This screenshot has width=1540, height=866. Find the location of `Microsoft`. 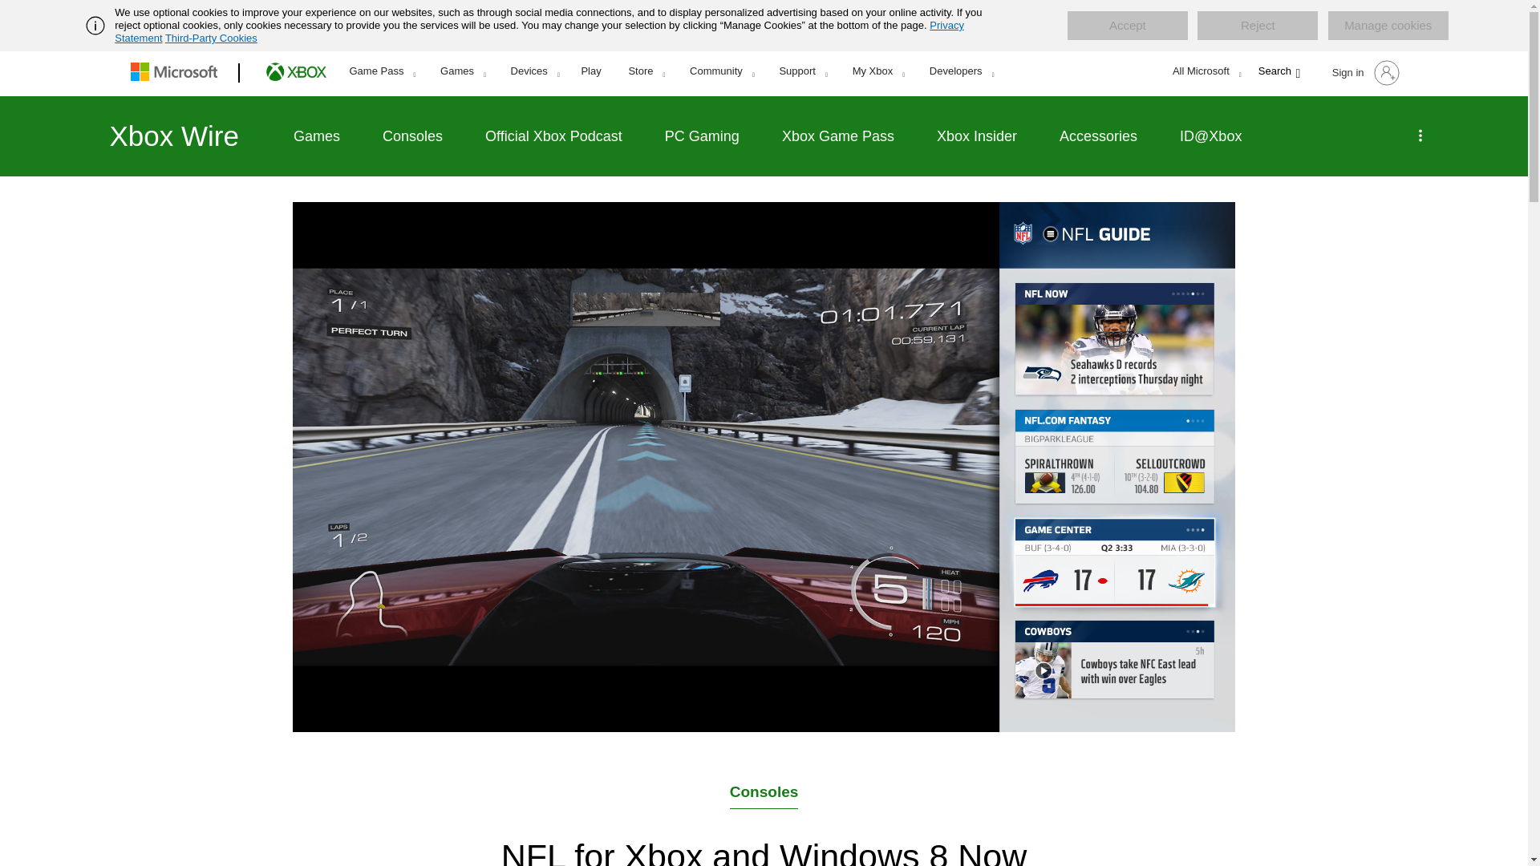

Microsoft is located at coordinates (176, 73).